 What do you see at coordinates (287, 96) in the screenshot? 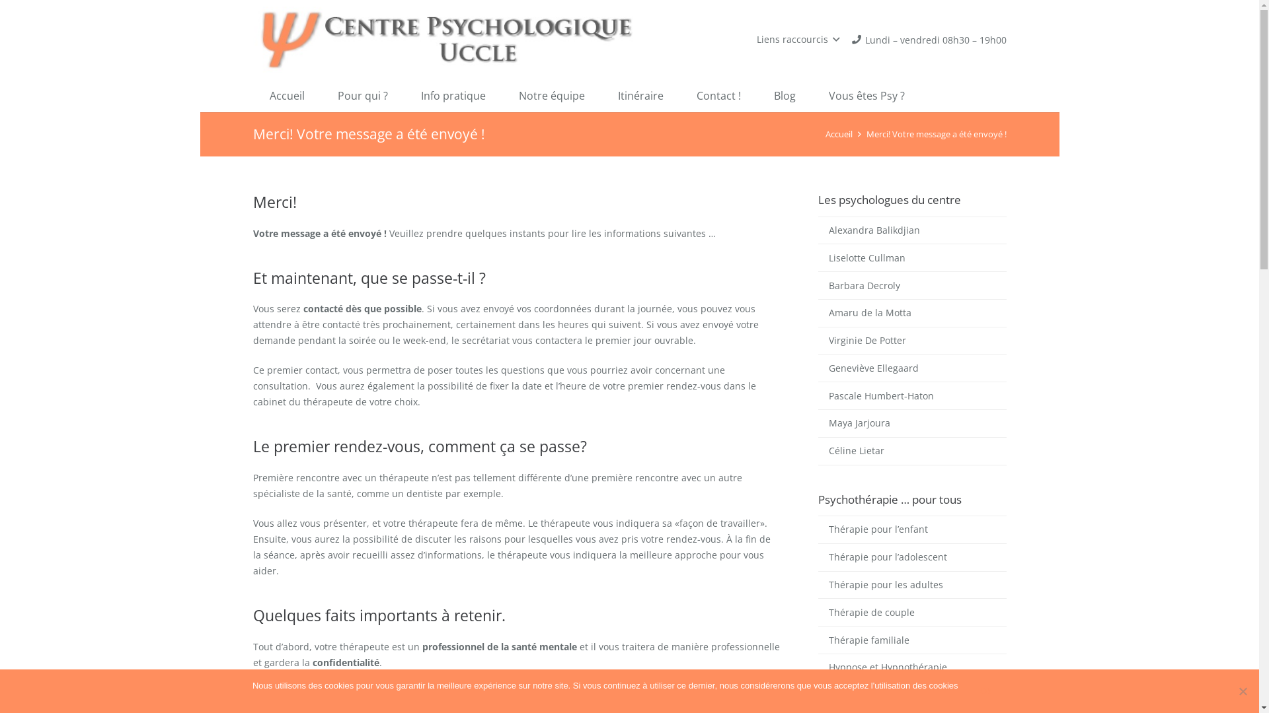
I see `Accueil` at bounding box center [287, 96].